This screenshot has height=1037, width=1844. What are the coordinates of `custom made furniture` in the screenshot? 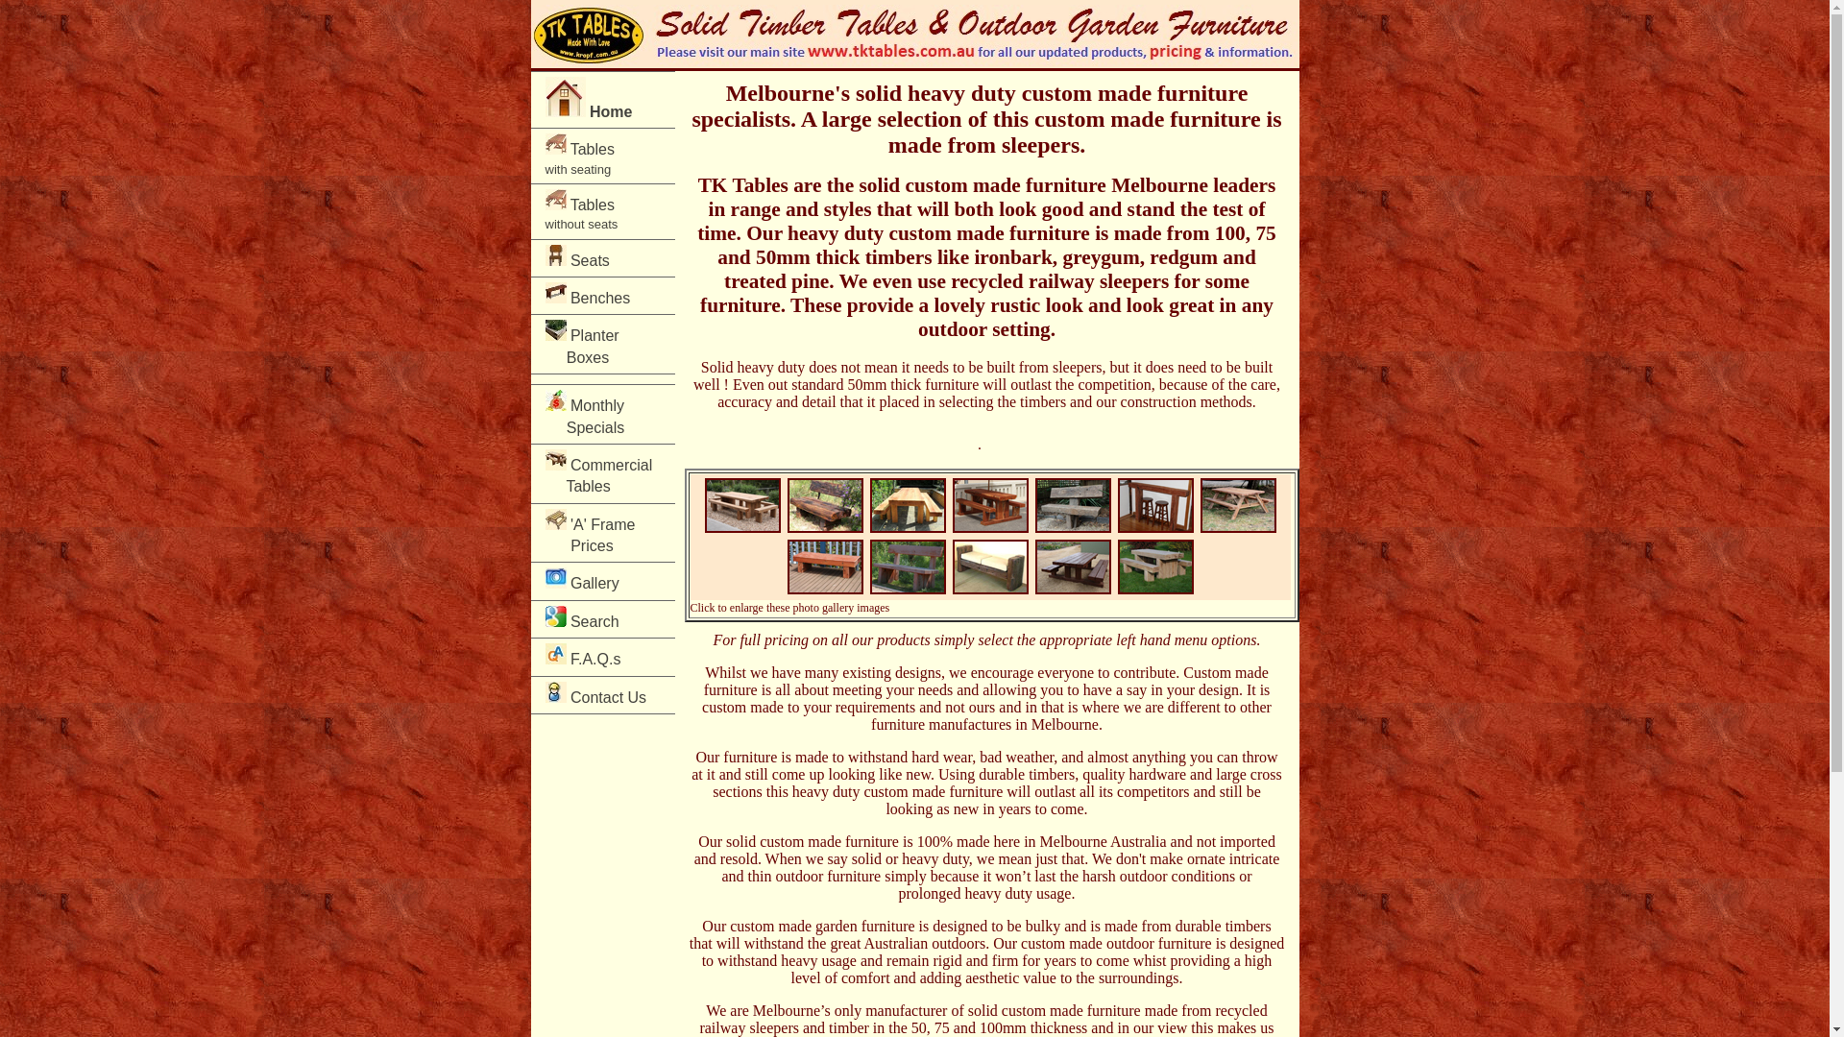 It's located at (828, 841).